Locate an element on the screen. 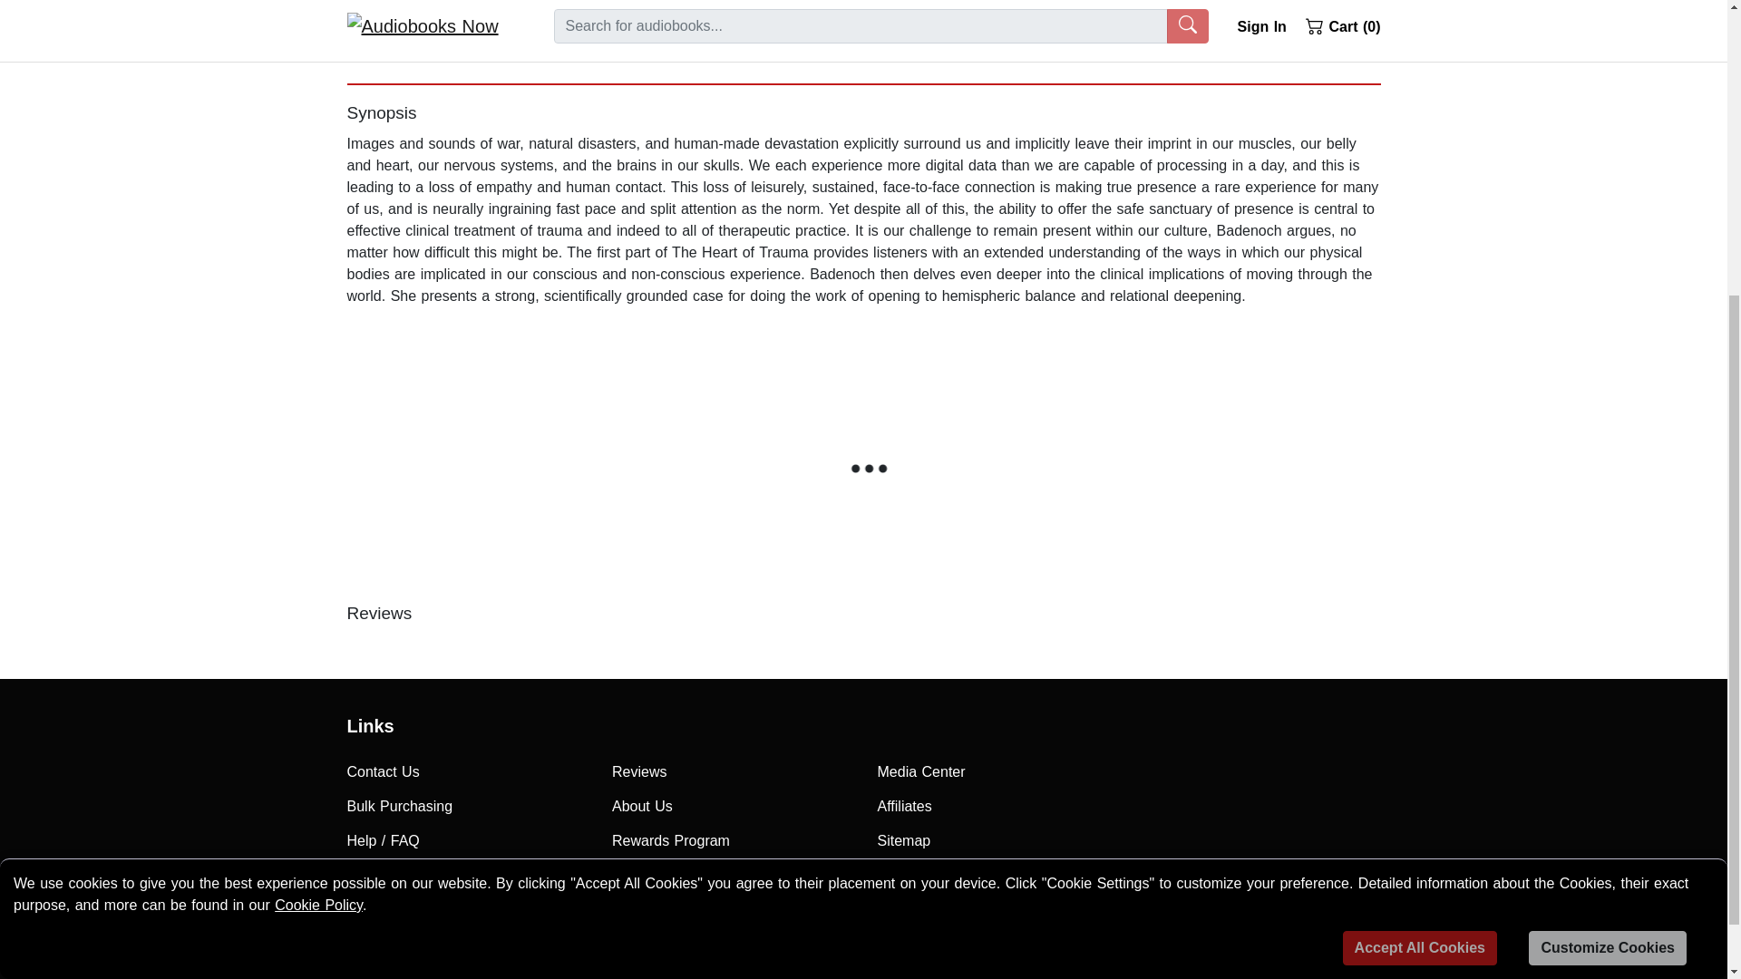 The width and height of the screenshot is (1741, 979). Reviews is located at coordinates (731, 771).